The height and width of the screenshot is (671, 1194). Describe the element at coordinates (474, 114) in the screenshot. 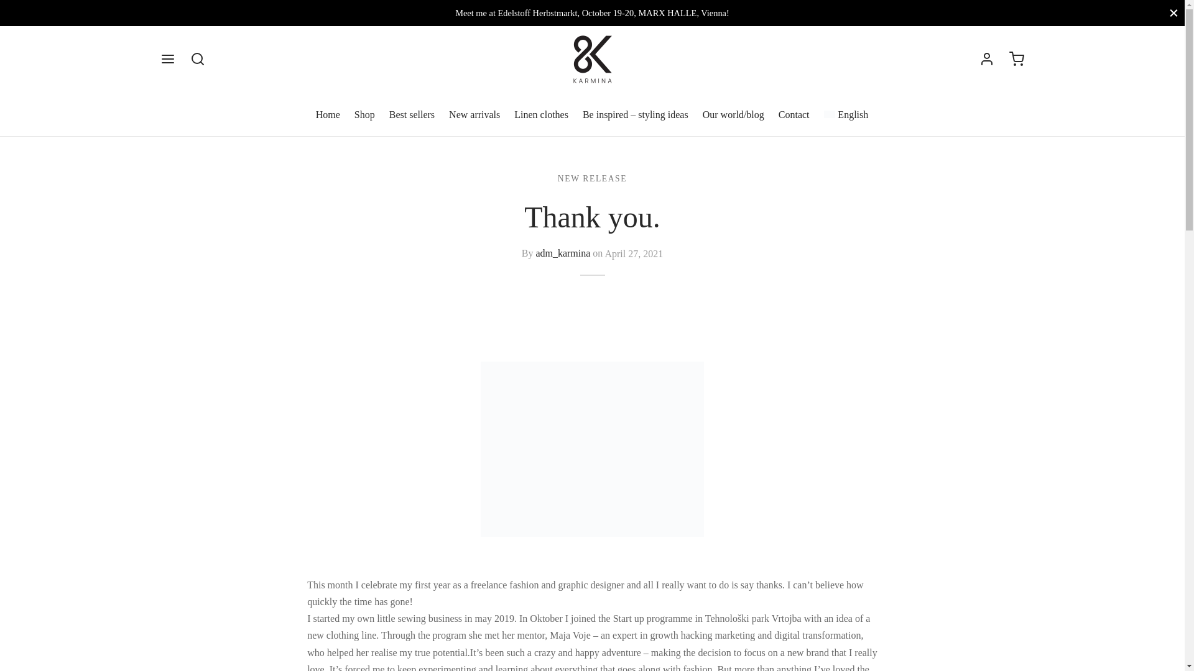

I see `New arrivals` at that location.